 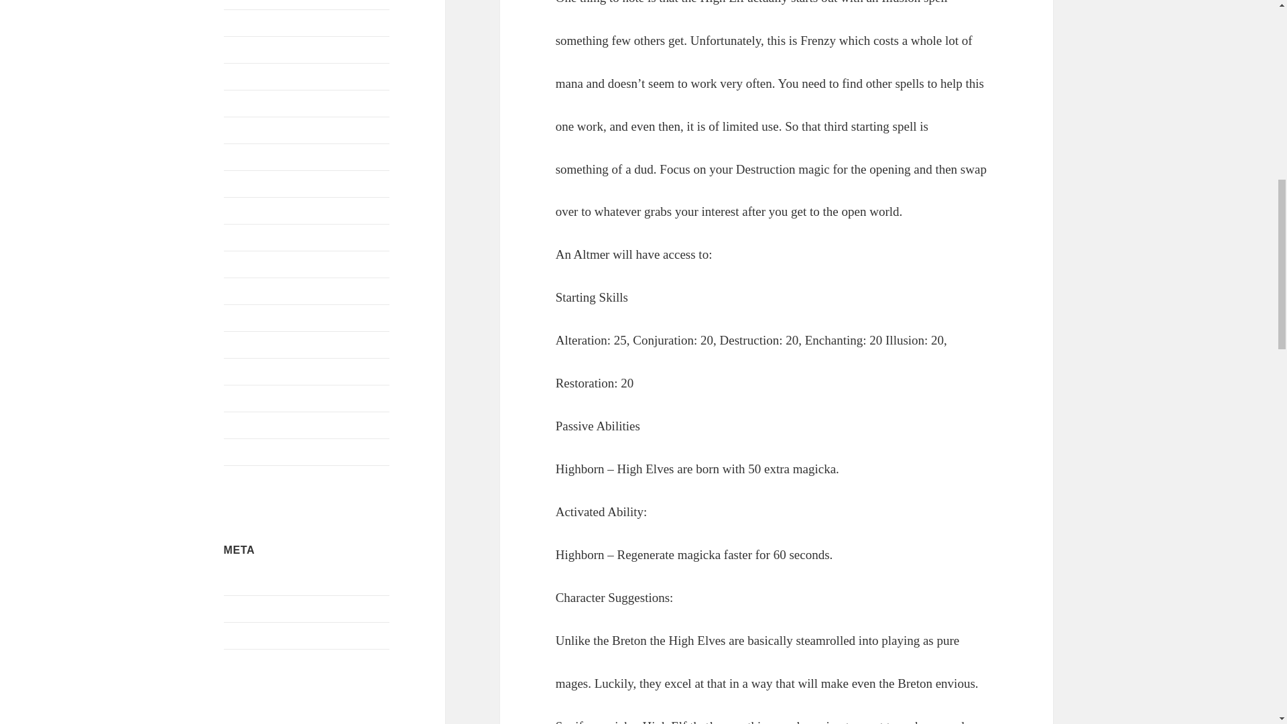 I want to click on Fallout 76, so click(x=245, y=49).